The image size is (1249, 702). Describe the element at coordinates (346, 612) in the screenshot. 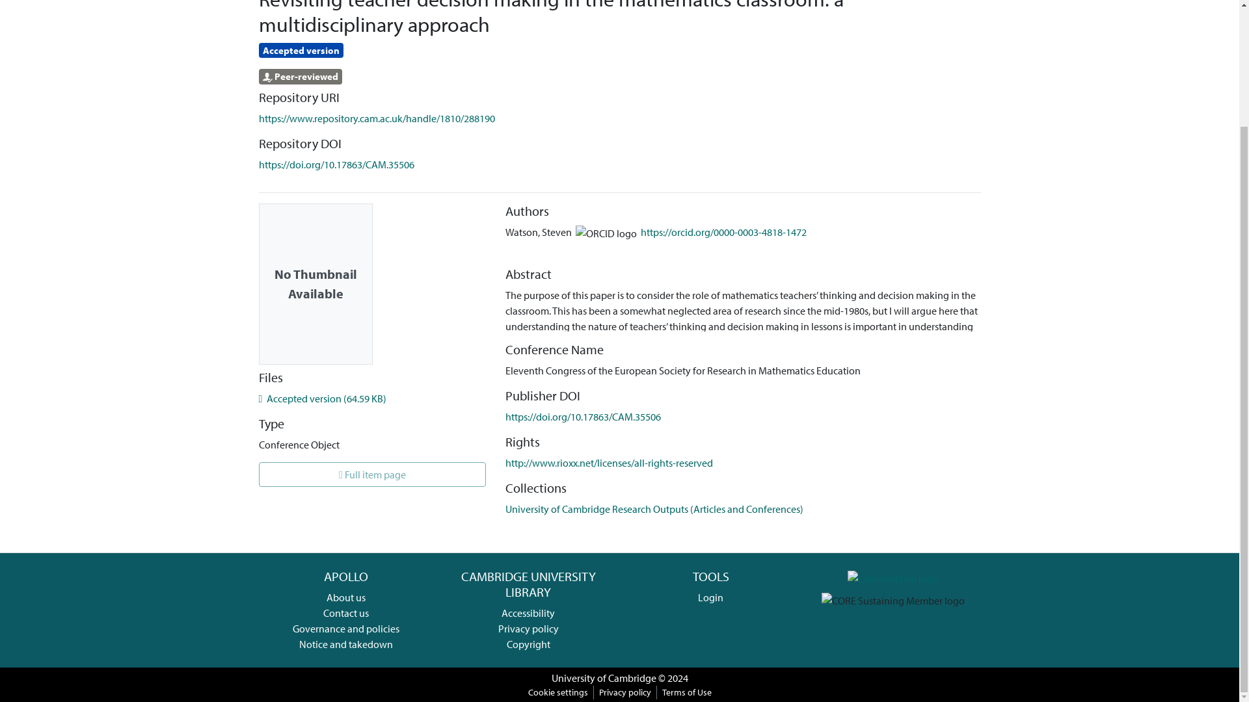

I see `Contact us` at that location.